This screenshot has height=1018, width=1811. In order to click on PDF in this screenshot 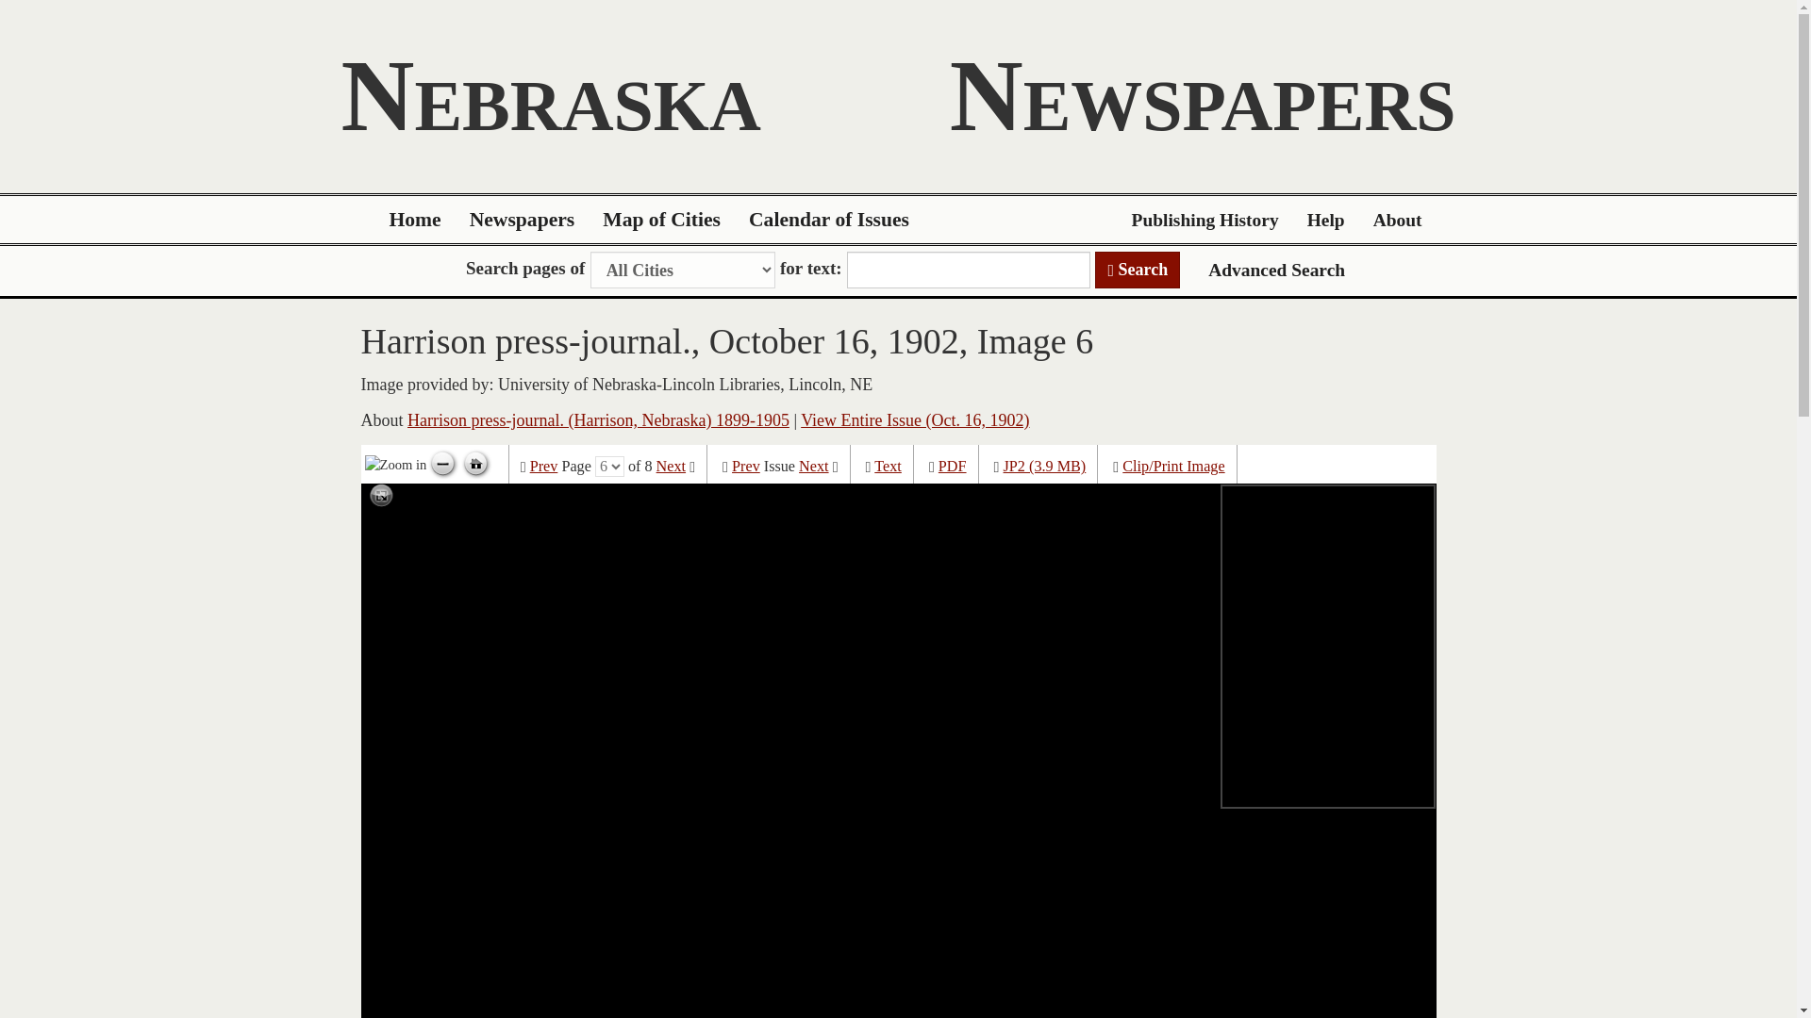, I will do `click(953, 467)`.